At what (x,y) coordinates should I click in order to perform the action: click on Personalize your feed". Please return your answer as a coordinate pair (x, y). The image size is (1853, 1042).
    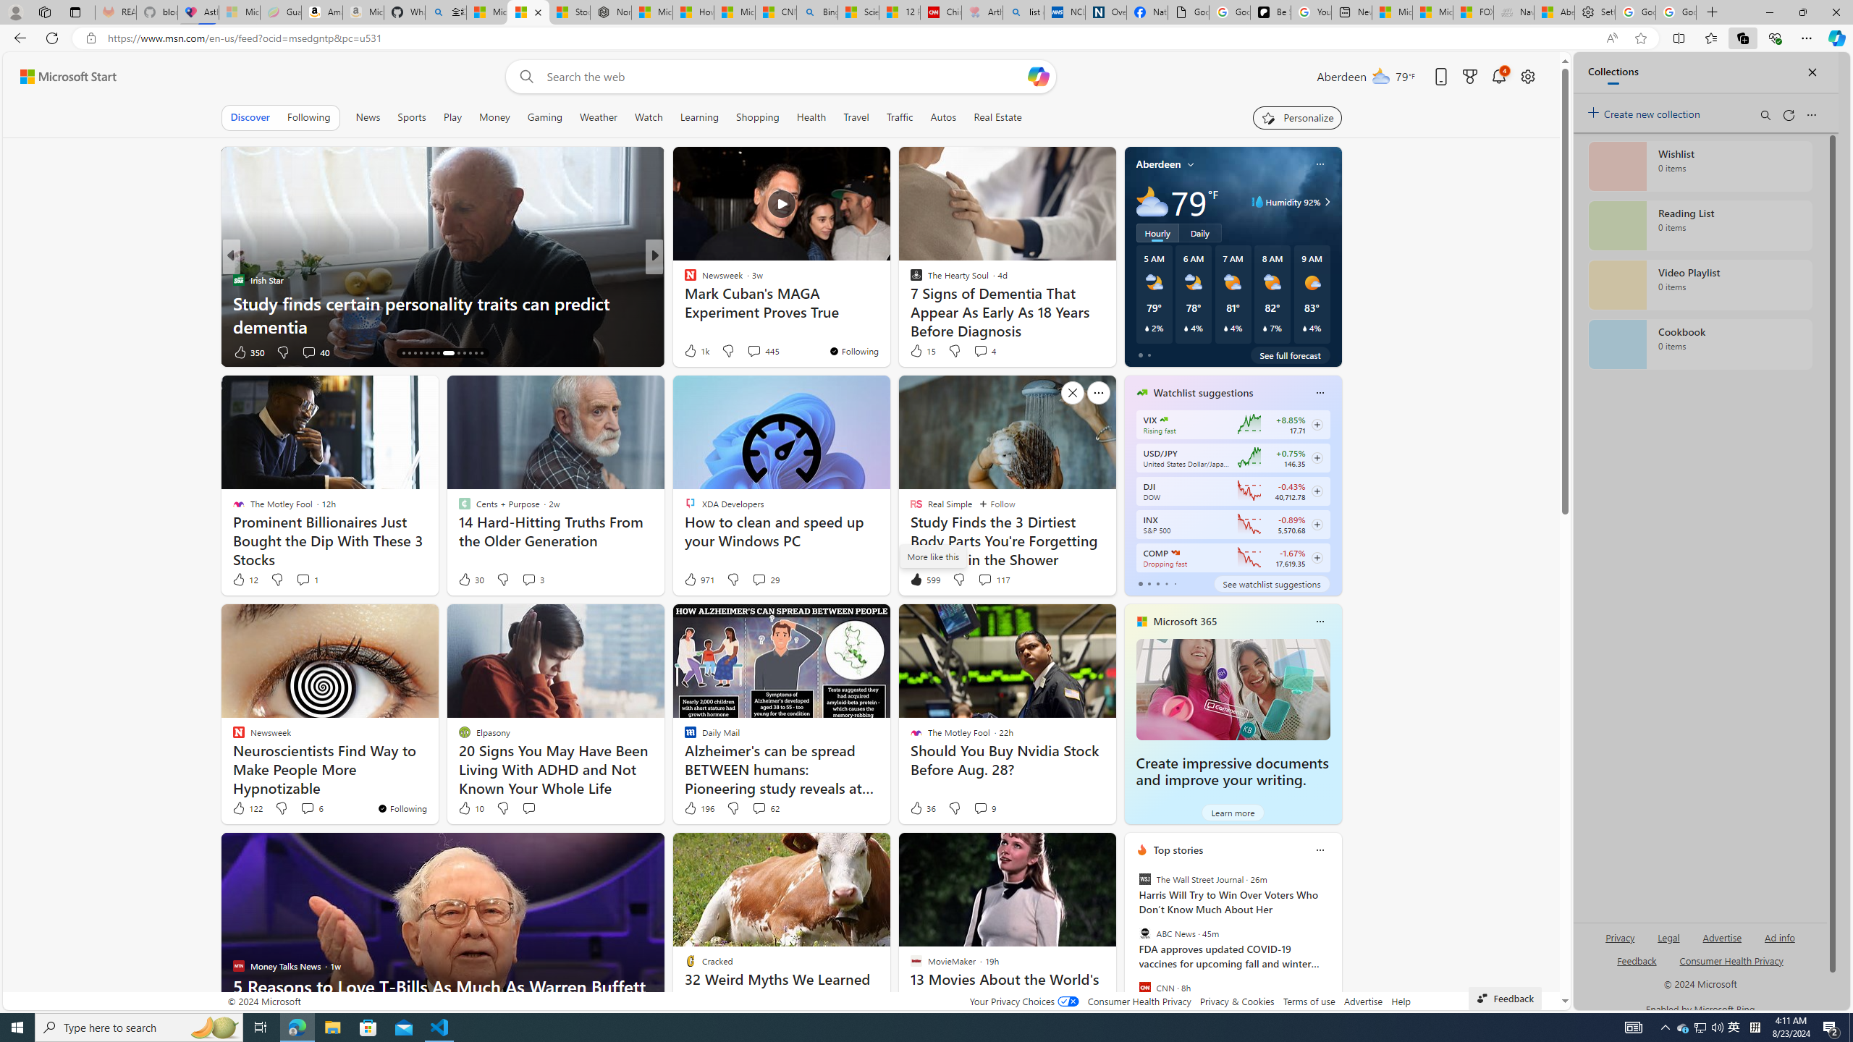
    Looking at the image, I should click on (1297, 117).